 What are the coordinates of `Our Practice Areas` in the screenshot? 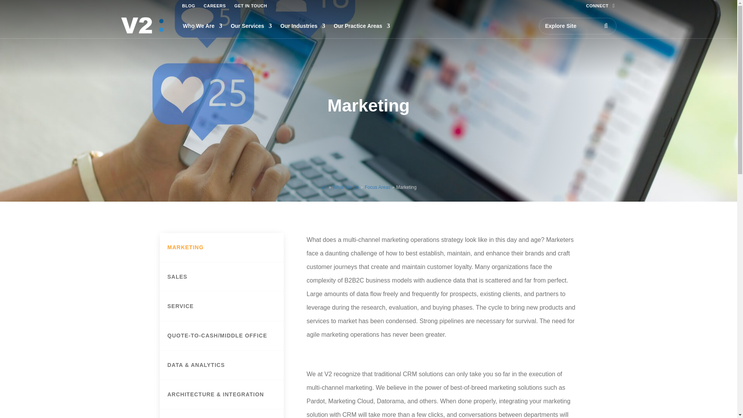 It's located at (362, 26).